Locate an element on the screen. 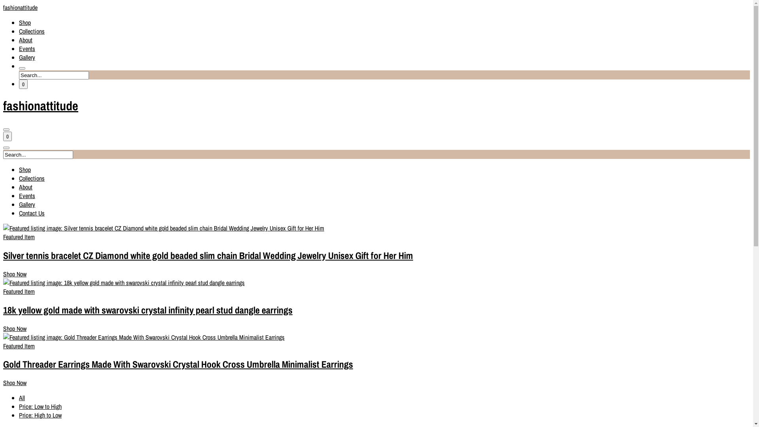  Events is located at coordinates (27, 49).